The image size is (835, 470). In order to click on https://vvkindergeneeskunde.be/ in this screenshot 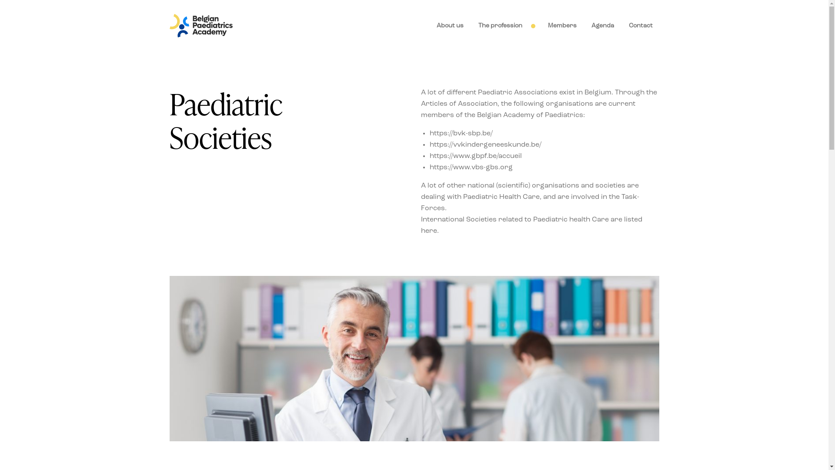, I will do `click(485, 145)`.